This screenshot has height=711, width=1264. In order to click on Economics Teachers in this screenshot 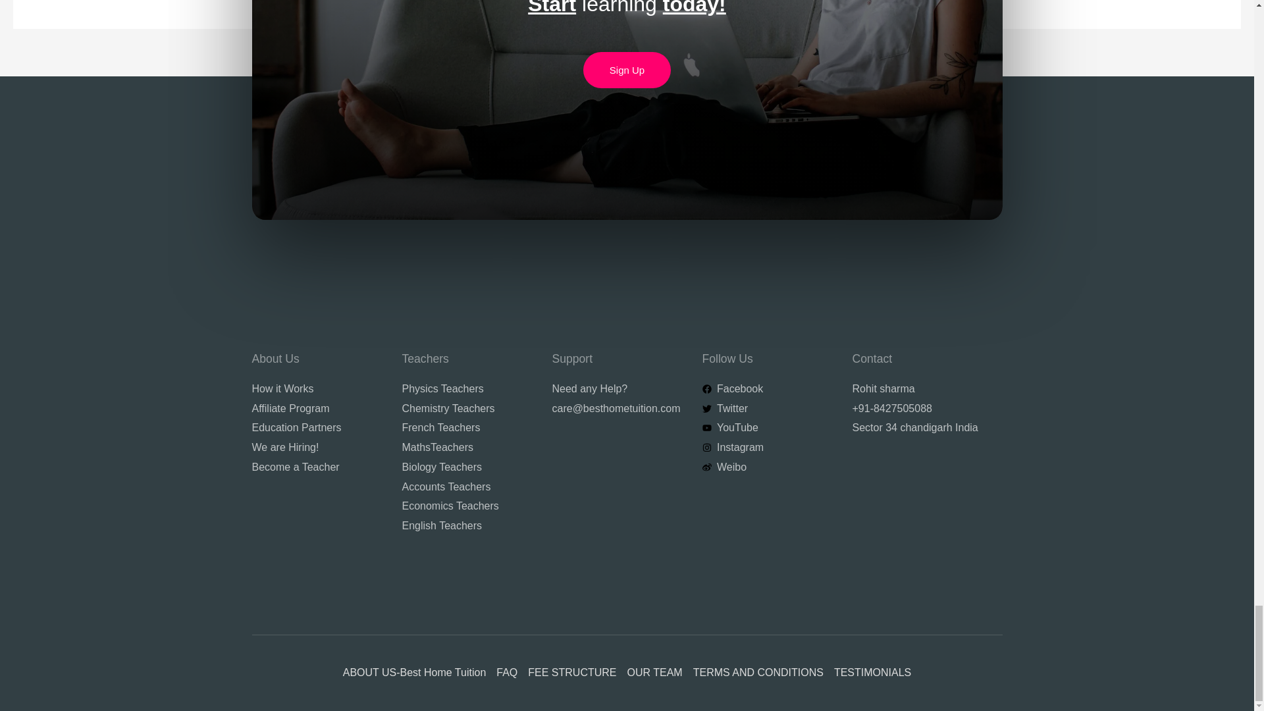, I will do `click(468, 506)`.